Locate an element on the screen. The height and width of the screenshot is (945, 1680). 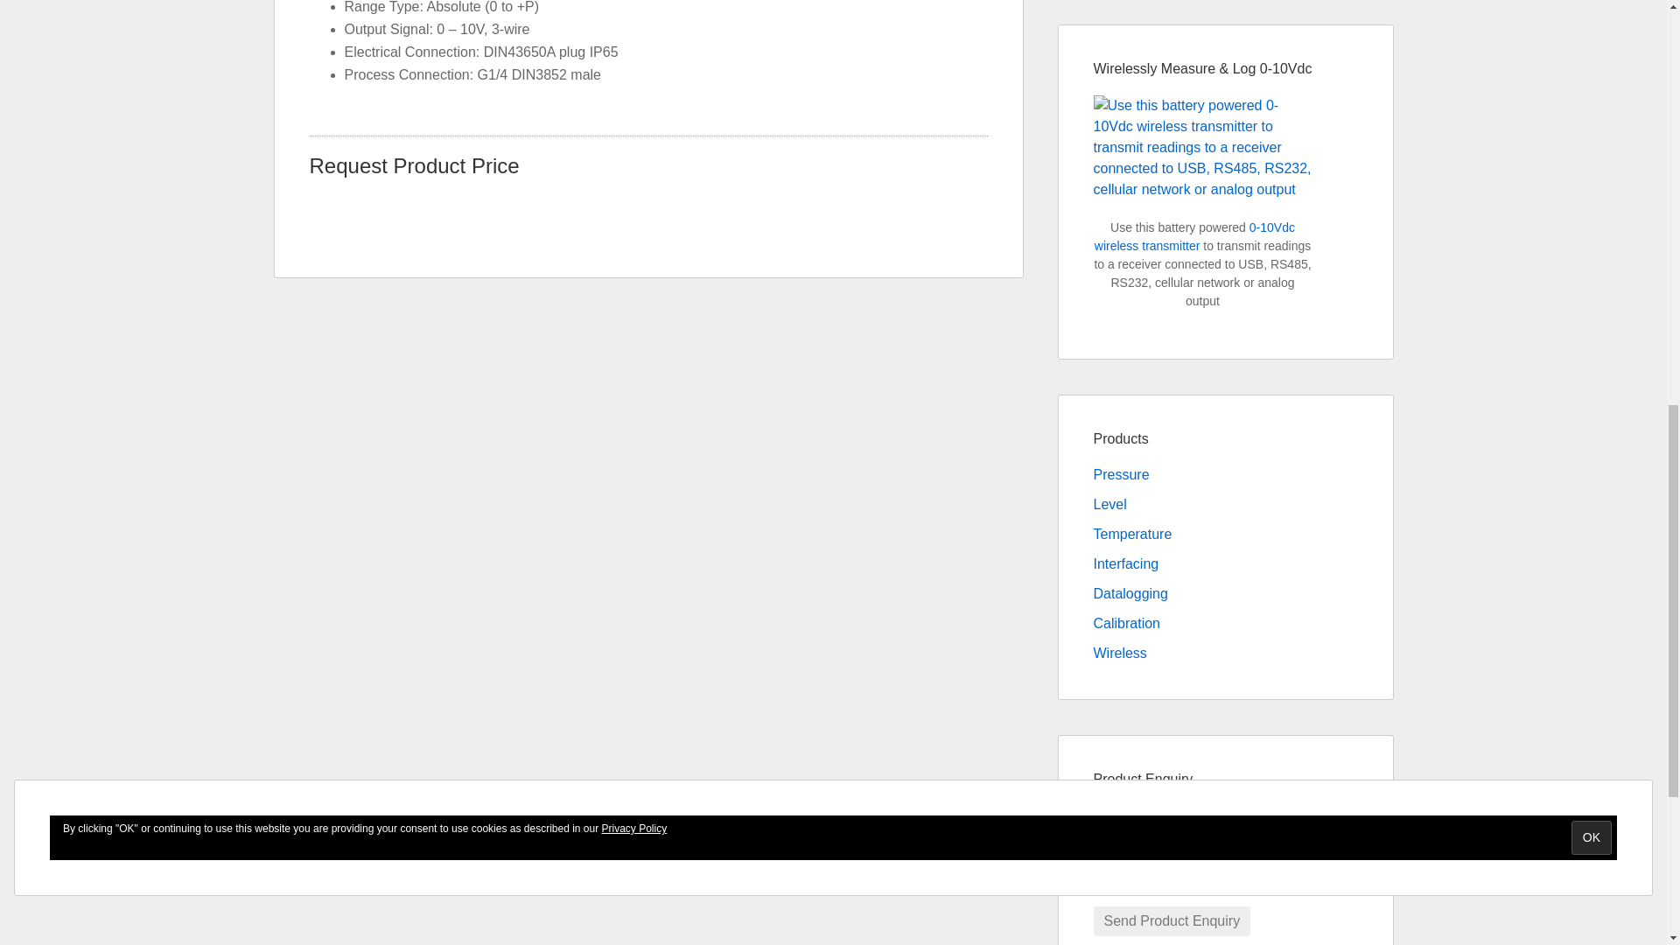
Wireless is located at coordinates (1120, 653).